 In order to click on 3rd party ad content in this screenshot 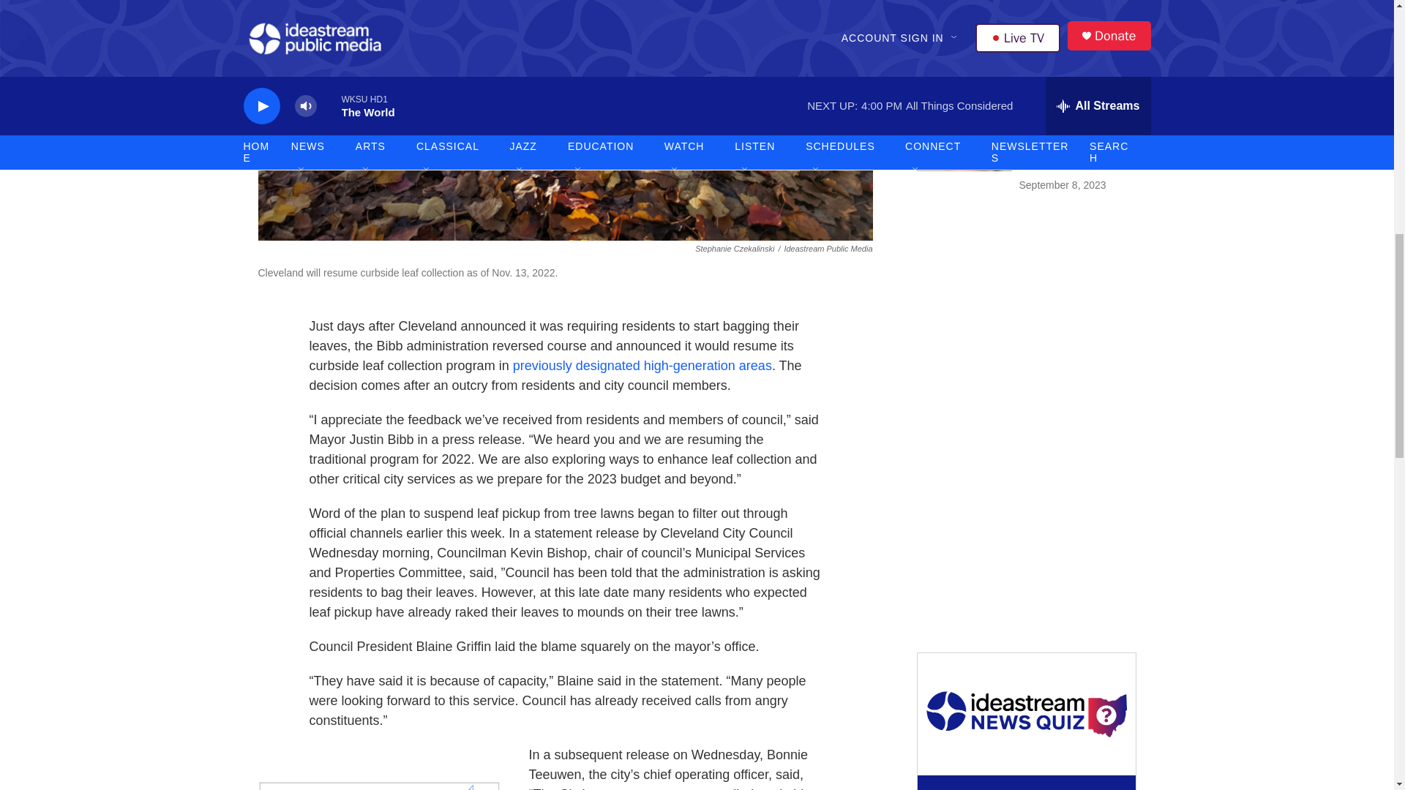, I will do `click(1025, 319)`.